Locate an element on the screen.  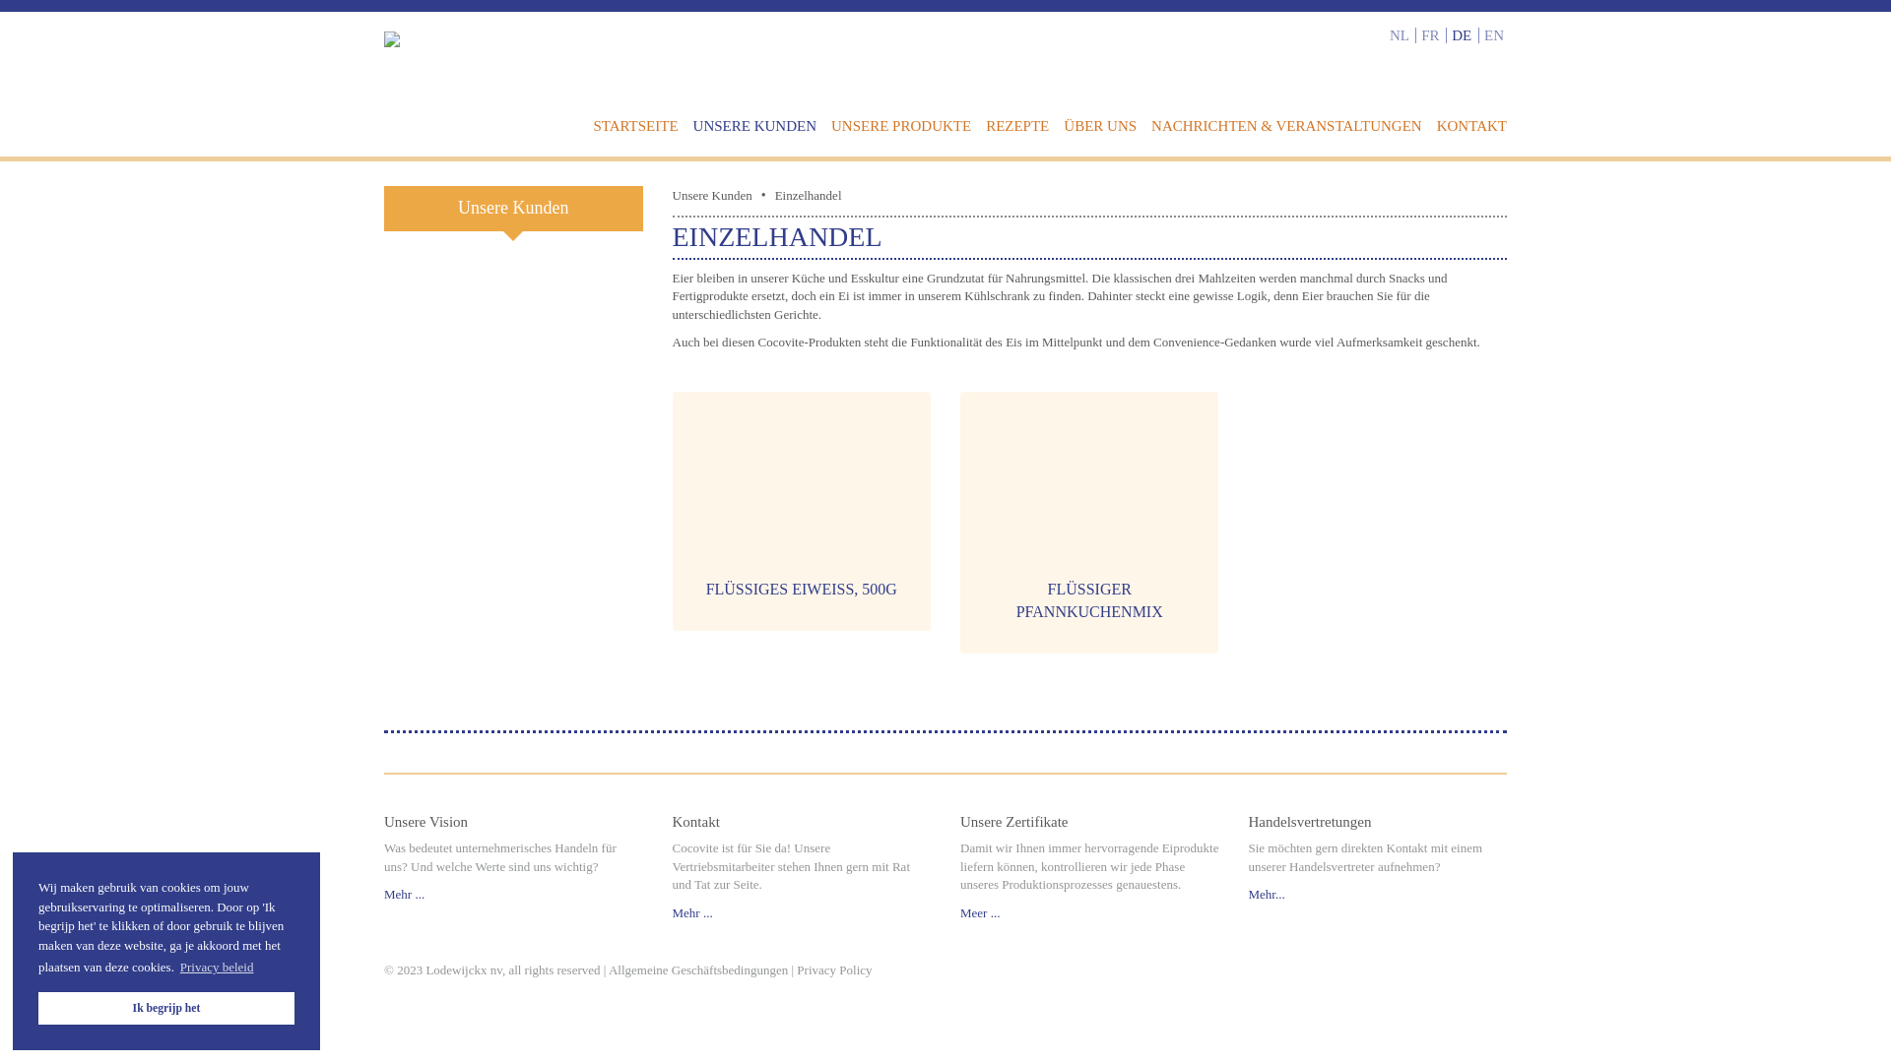
NL is located at coordinates (1401, 35).